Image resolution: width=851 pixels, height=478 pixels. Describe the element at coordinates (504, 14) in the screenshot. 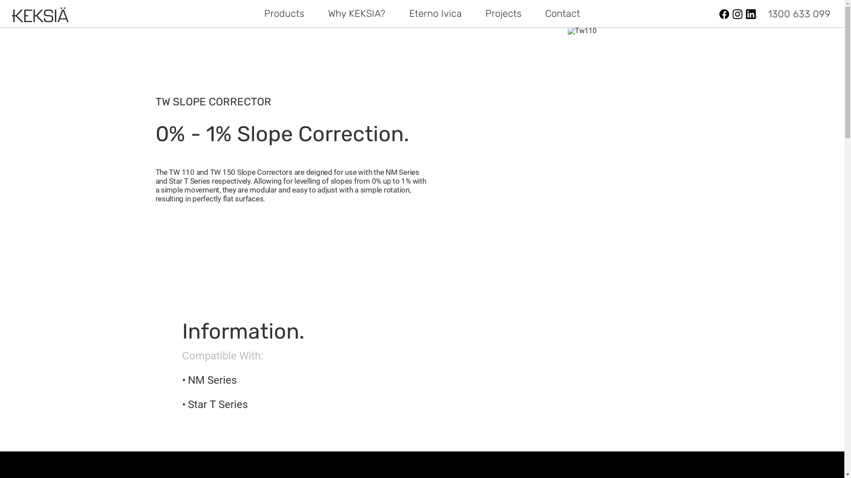

I see `Projects` at that location.